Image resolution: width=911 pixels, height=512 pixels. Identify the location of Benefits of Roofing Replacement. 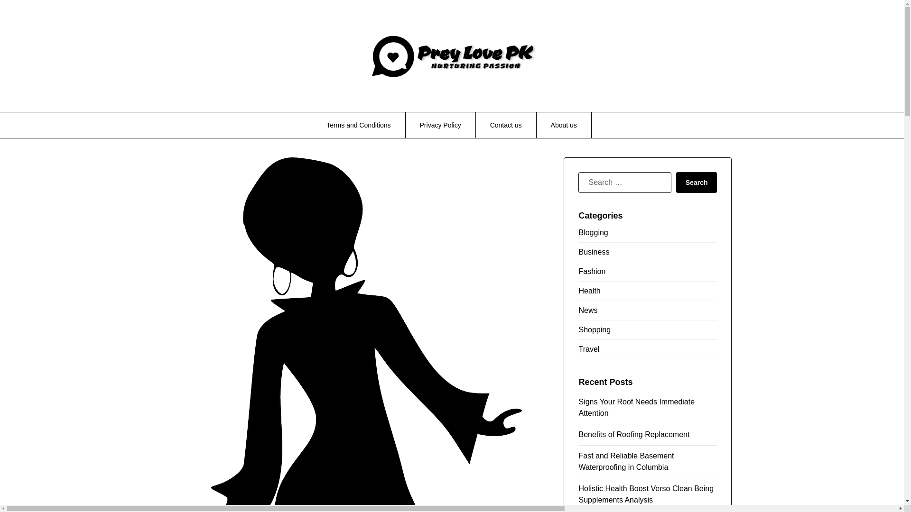
(634, 434).